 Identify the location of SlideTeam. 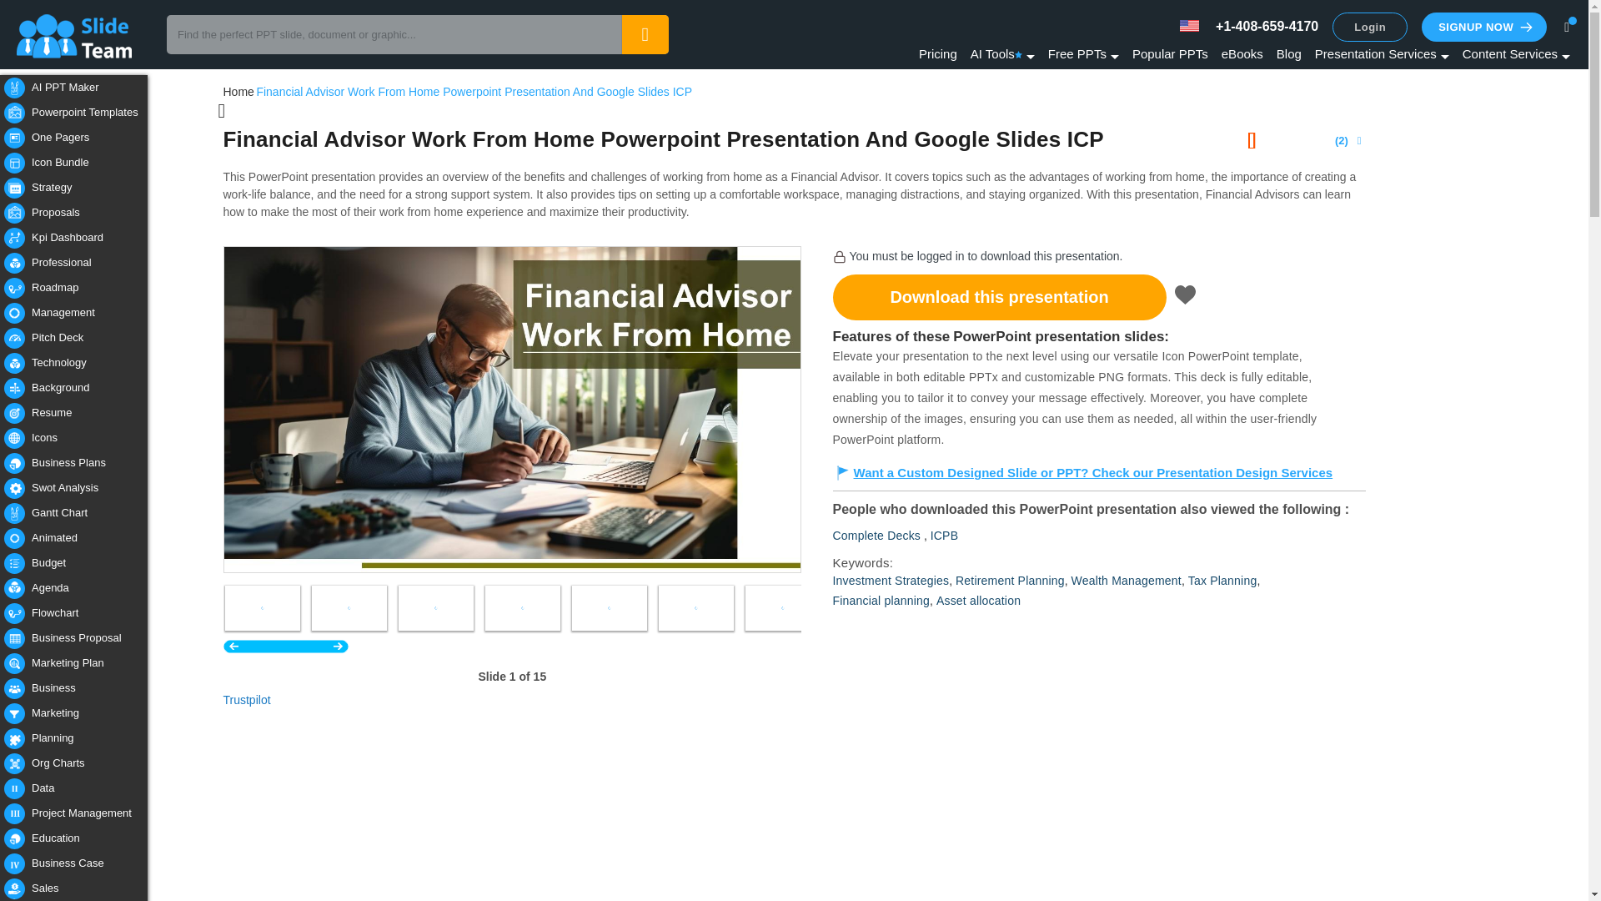
(88, 35).